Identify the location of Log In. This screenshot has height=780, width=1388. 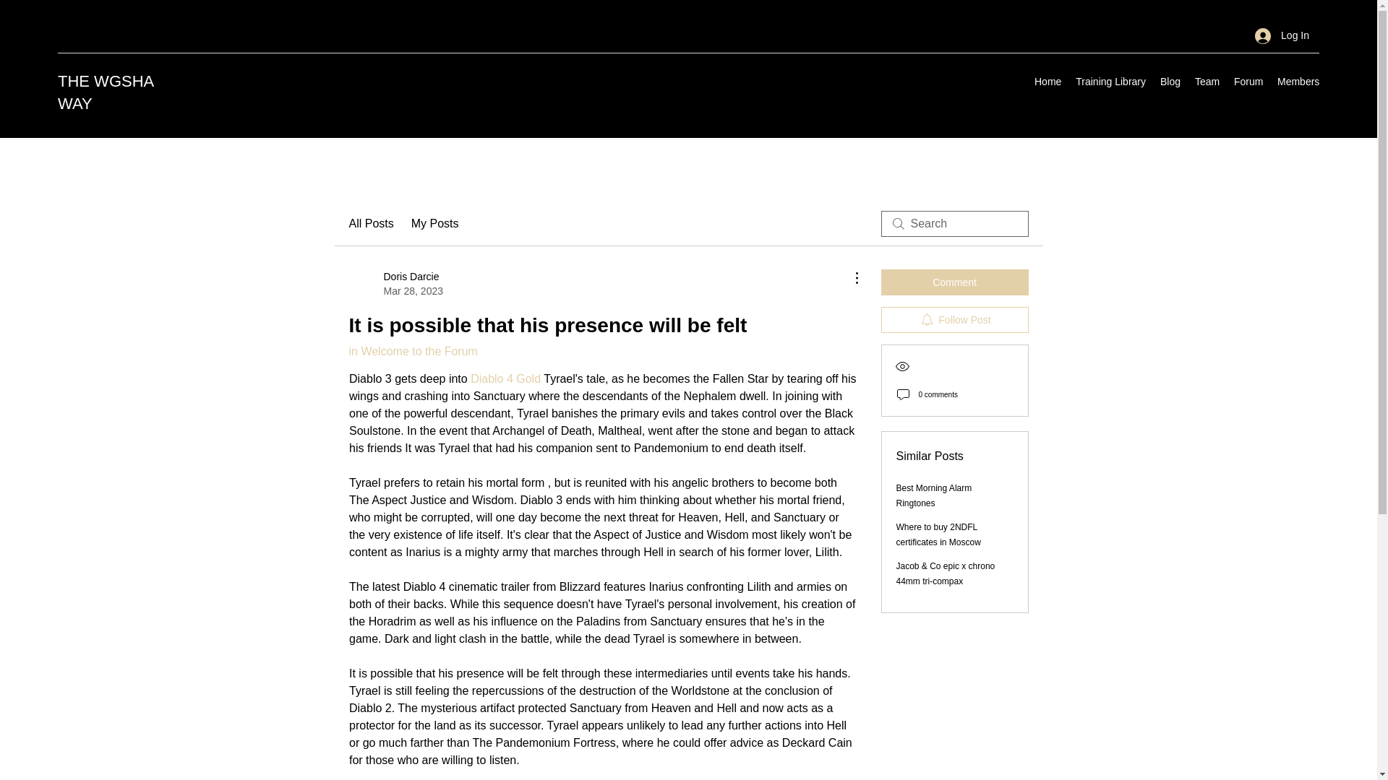
(1282, 36).